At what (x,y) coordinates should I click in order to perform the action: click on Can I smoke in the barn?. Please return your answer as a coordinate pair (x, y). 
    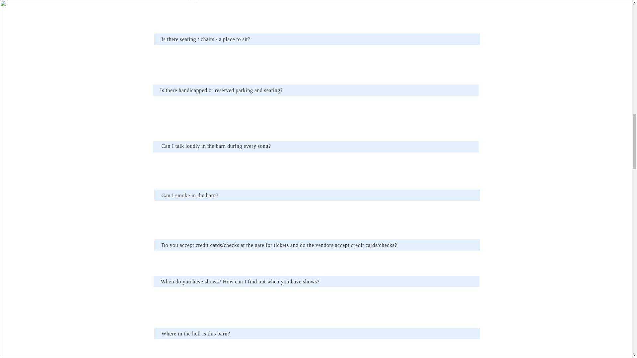
    Looking at the image, I should click on (190, 196).